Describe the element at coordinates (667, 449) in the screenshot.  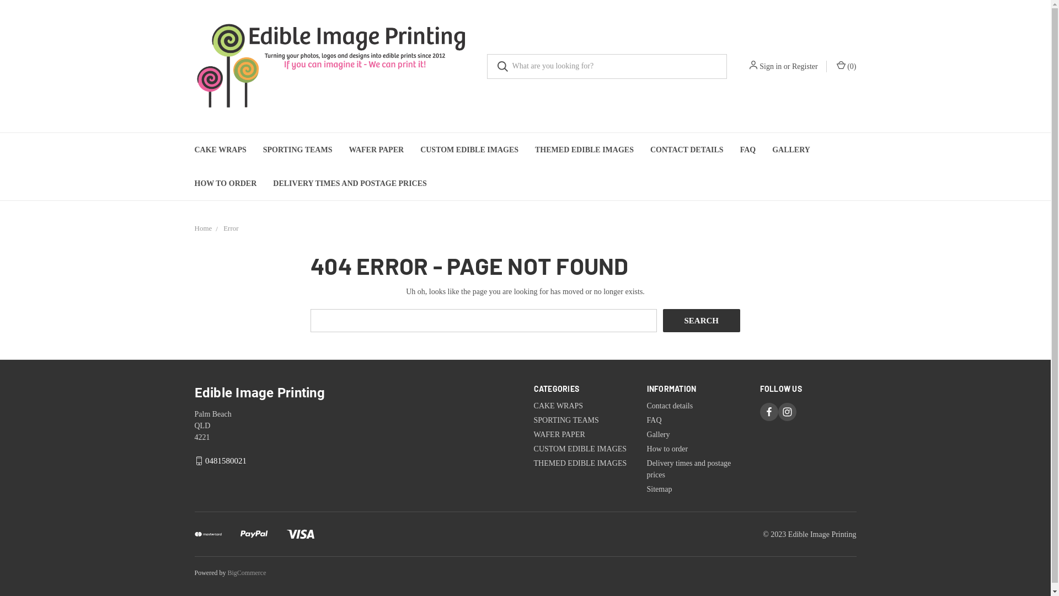
I see `How to order` at that location.